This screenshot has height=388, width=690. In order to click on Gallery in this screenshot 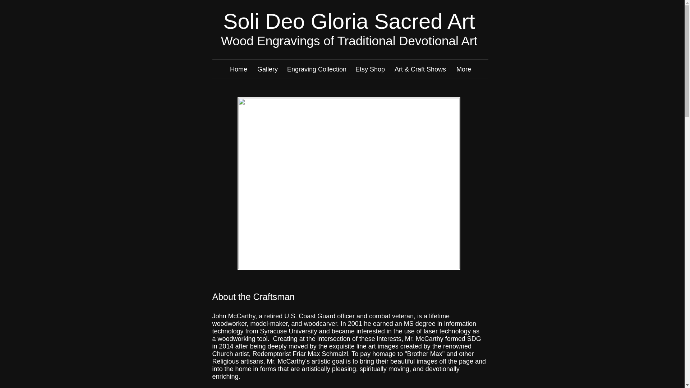, I will do `click(267, 69)`.